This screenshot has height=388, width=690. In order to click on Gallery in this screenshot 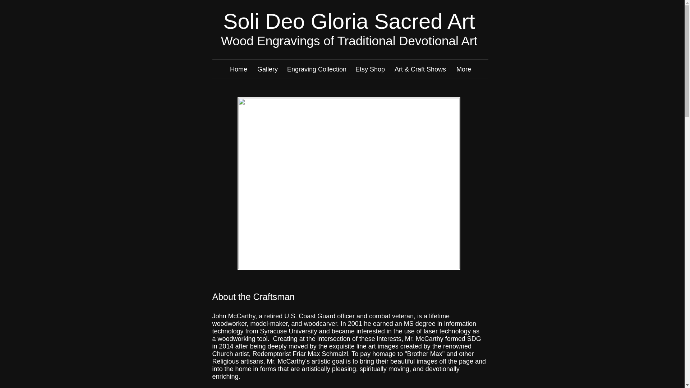, I will do `click(267, 69)`.